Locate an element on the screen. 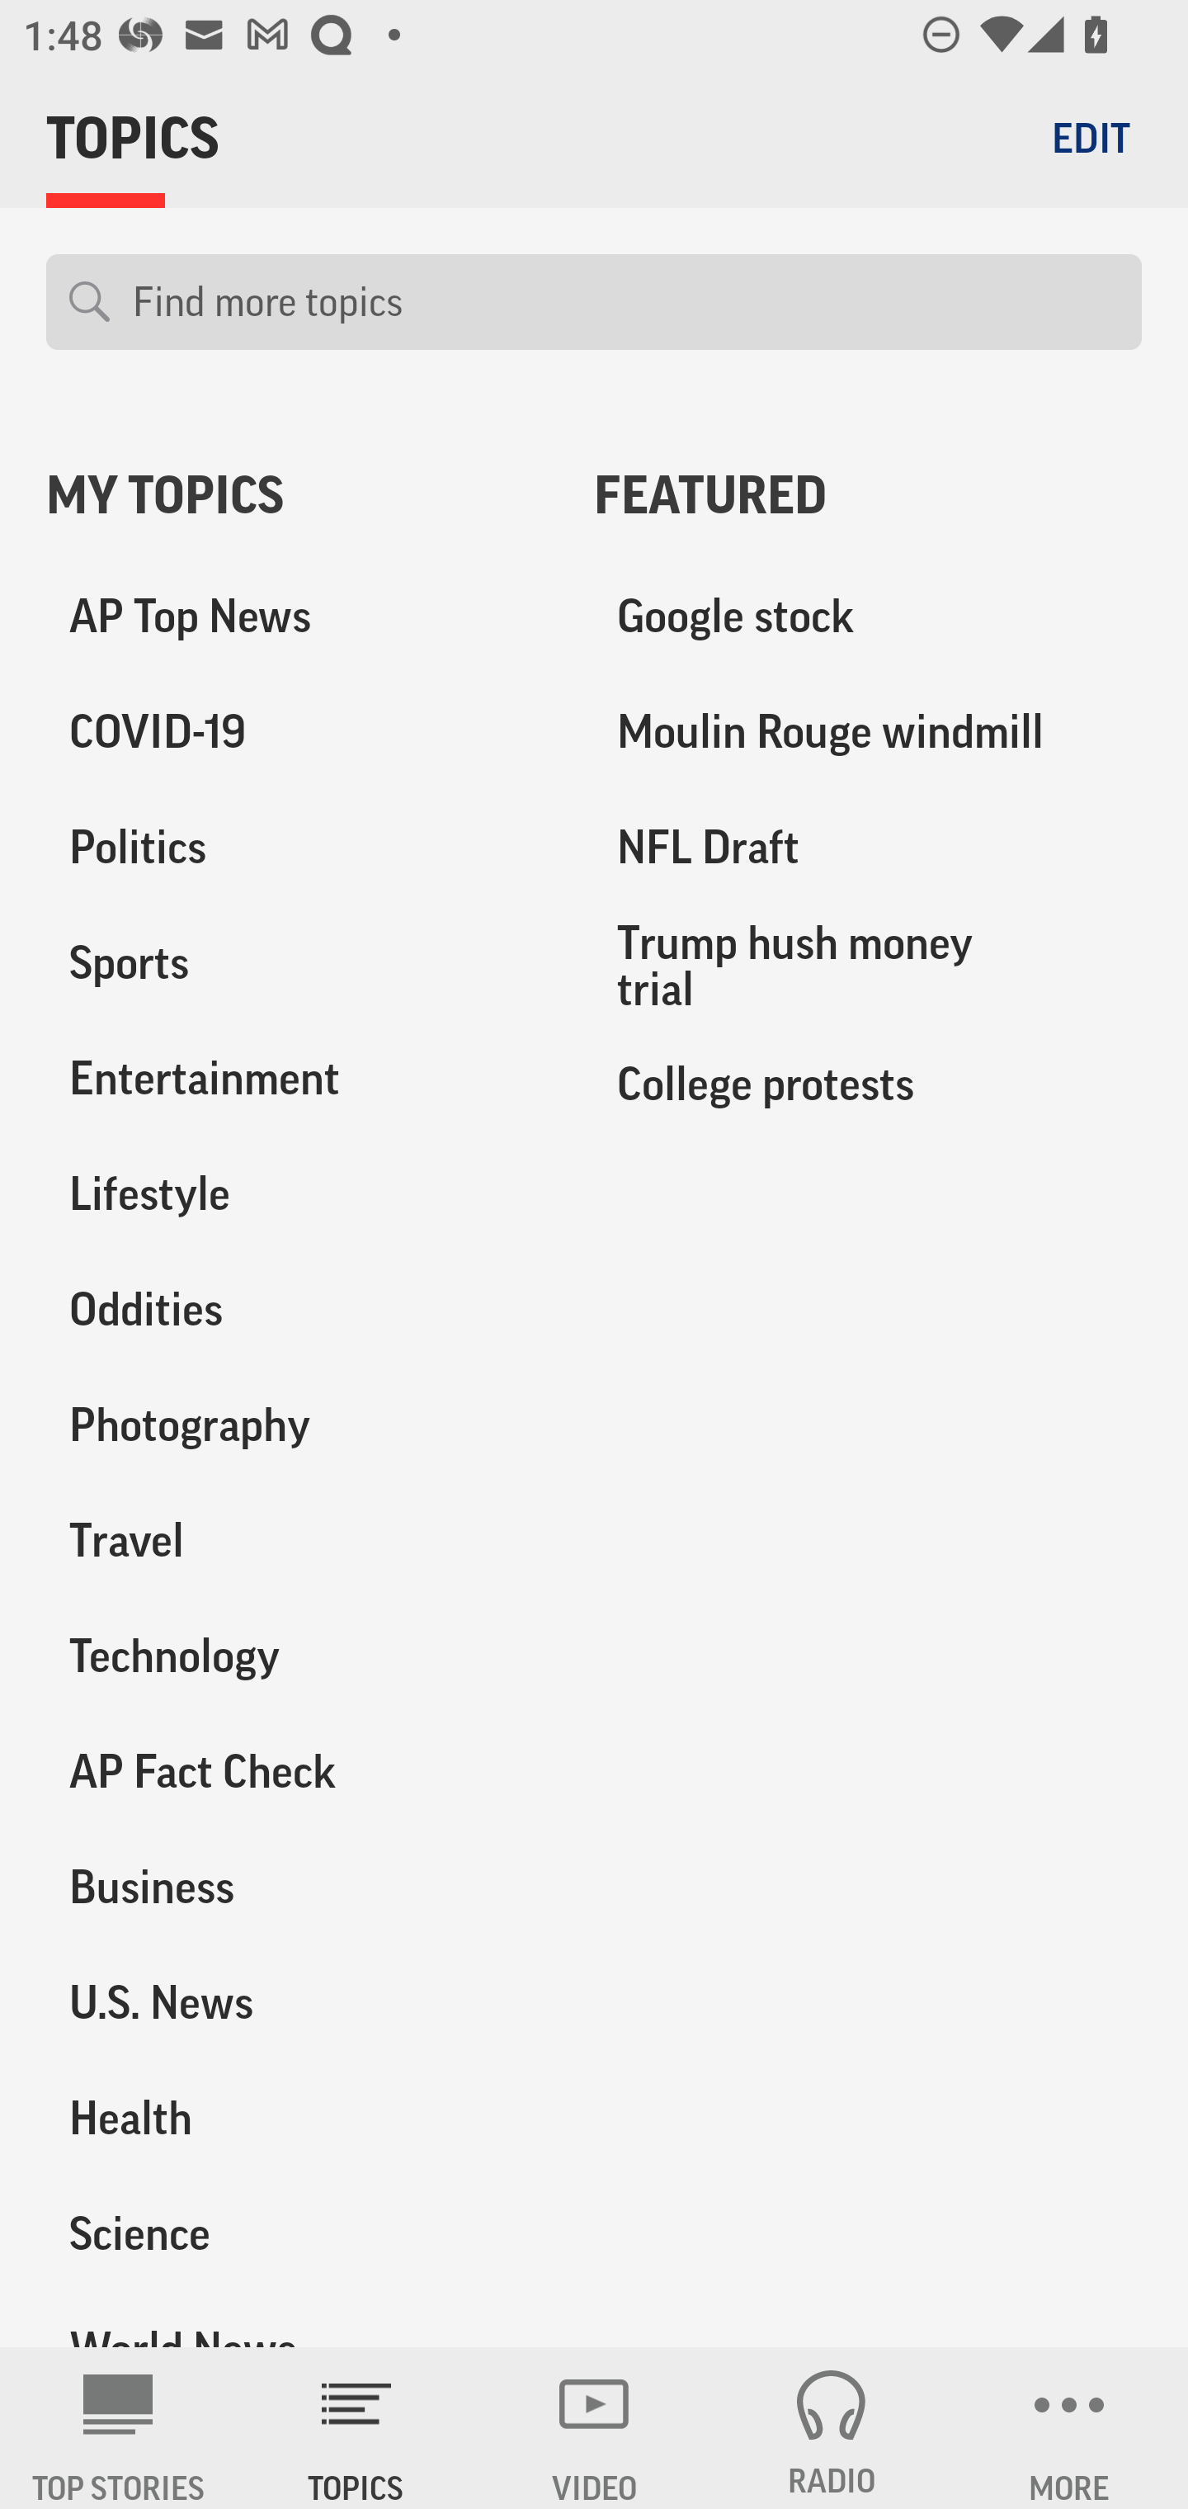  VIDEO is located at coordinates (594, 2428).